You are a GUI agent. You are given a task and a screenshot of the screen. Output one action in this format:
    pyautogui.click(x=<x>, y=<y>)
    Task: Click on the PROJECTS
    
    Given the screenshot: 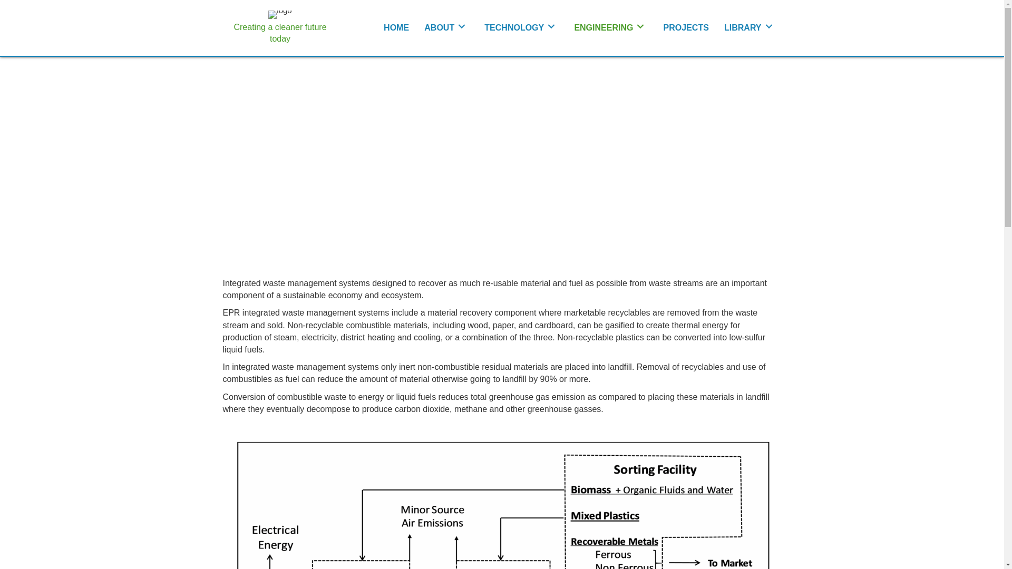 What is the action you would take?
    pyautogui.click(x=686, y=26)
    